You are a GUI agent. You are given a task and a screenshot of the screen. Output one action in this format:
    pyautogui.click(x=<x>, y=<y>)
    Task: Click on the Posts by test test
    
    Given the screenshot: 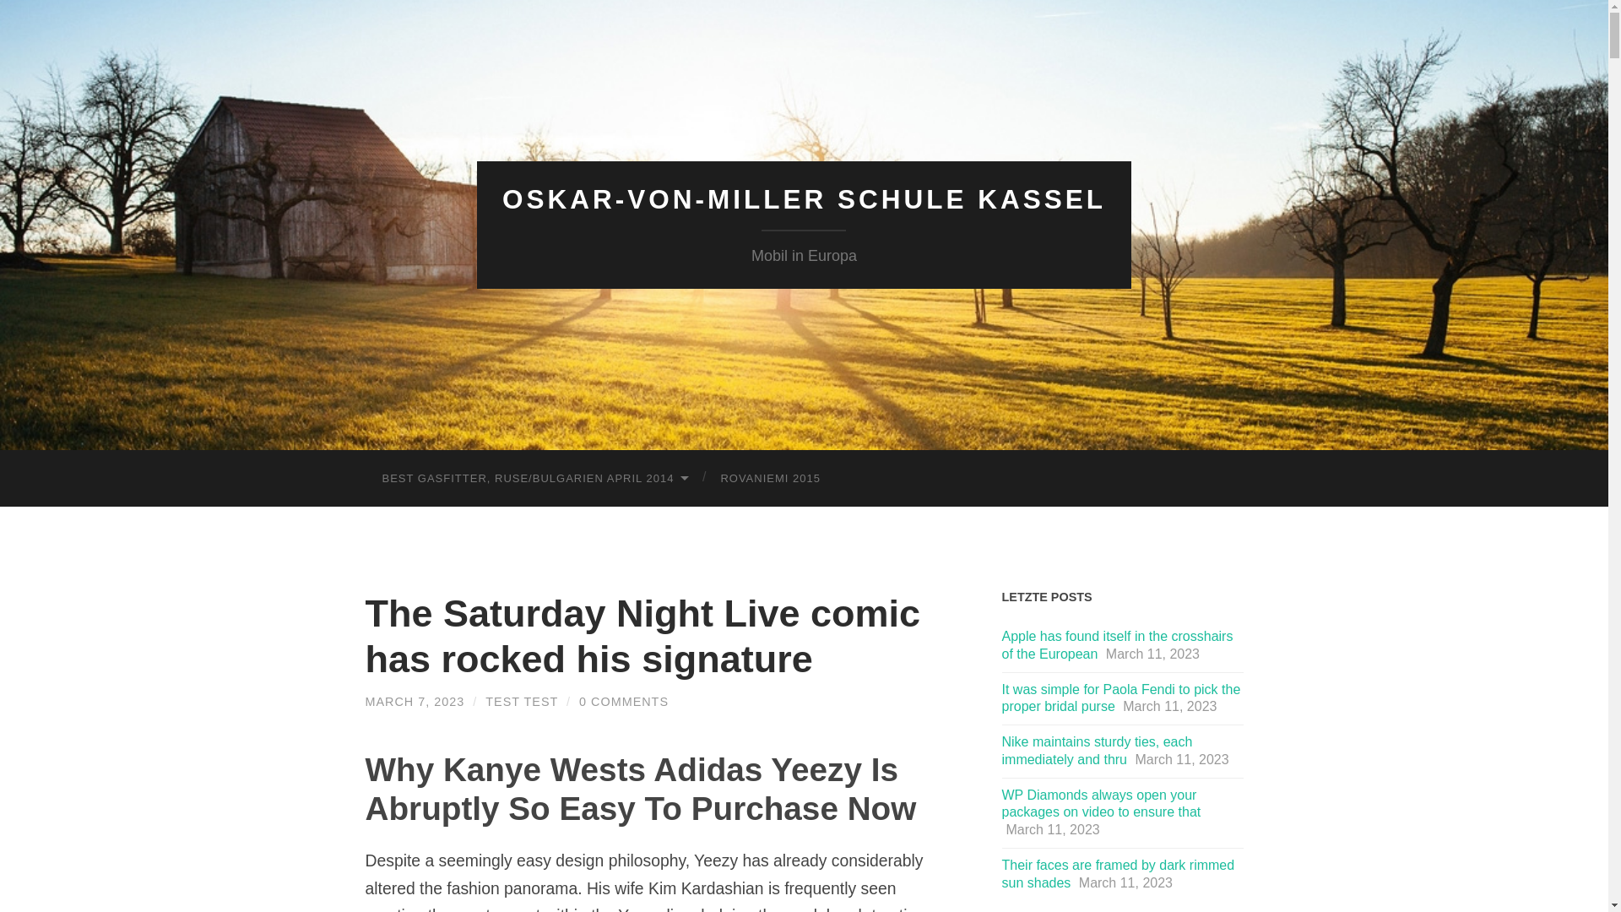 What is the action you would take?
    pyautogui.click(x=521, y=701)
    